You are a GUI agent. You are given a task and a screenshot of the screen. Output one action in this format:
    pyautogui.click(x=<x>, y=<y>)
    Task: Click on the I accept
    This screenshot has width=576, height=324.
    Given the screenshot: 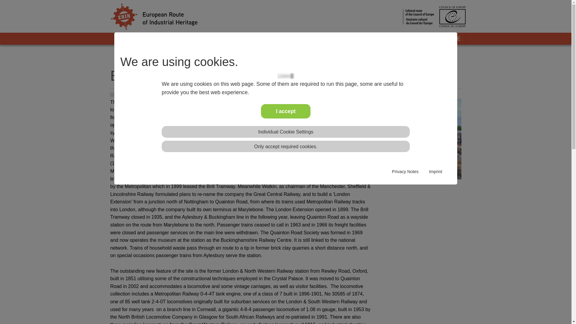 What is the action you would take?
    pyautogui.click(x=286, y=111)
    